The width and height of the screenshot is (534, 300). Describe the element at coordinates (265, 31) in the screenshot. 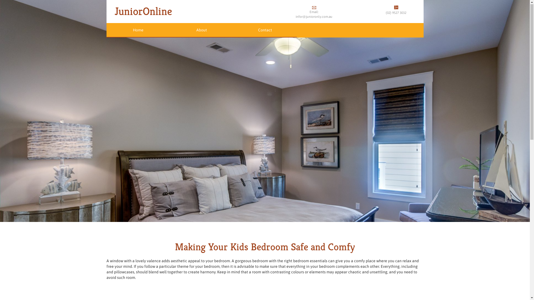

I see `Contact` at that location.